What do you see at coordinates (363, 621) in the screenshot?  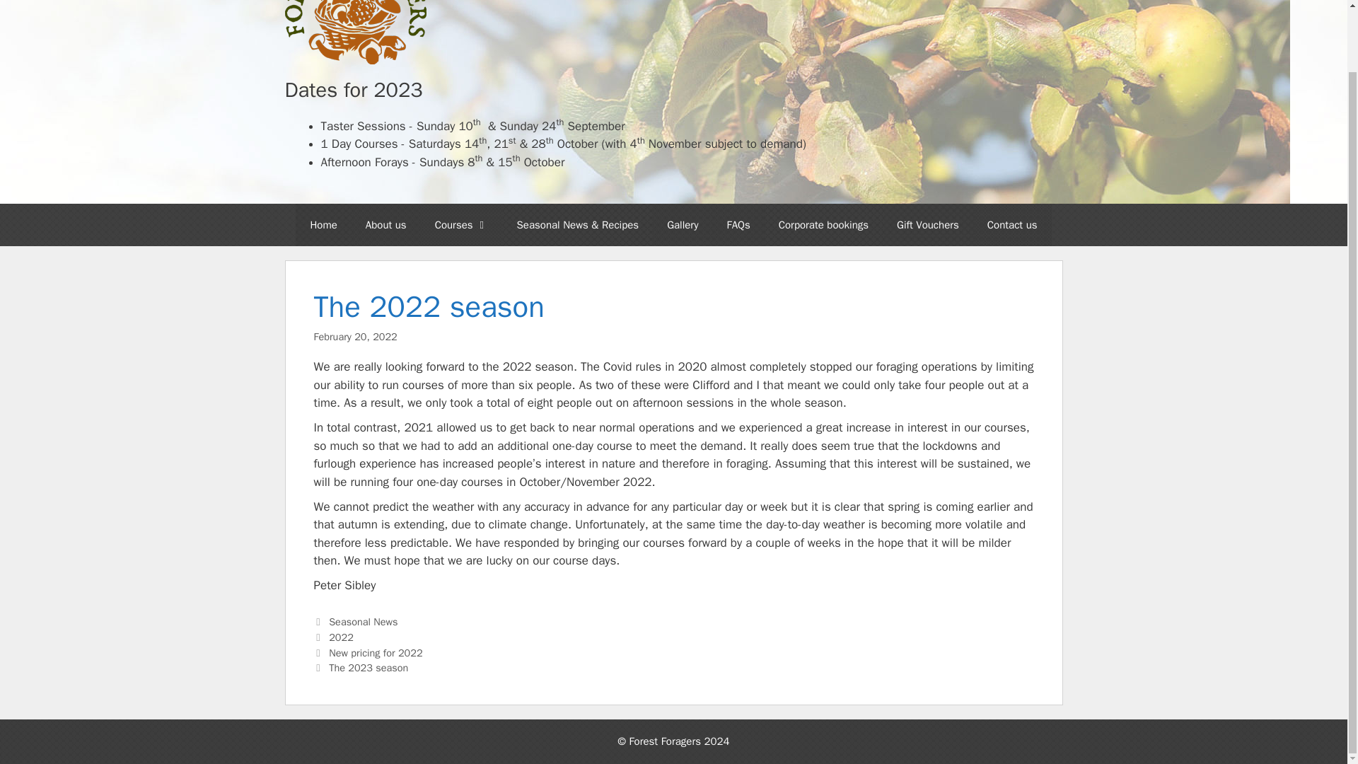 I see `Seasonal News` at bounding box center [363, 621].